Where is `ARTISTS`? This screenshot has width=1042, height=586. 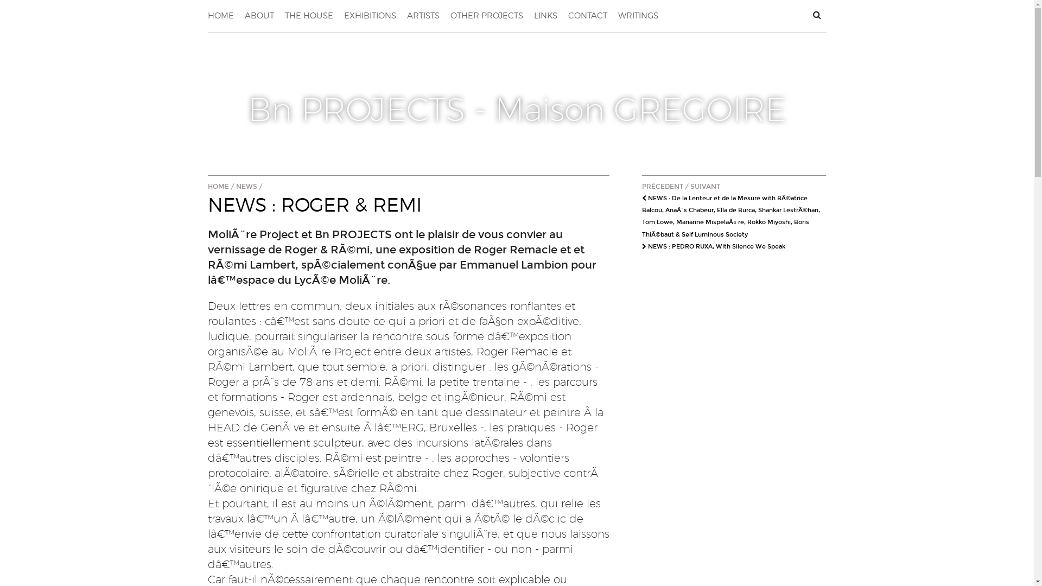 ARTISTS is located at coordinates (423, 16).